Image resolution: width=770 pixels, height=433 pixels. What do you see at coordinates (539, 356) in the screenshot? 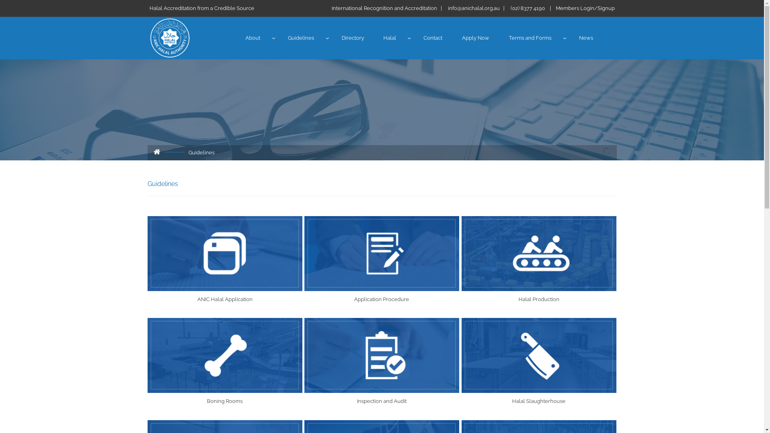
I see `Halal Slaughterhouse` at bounding box center [539, 356].